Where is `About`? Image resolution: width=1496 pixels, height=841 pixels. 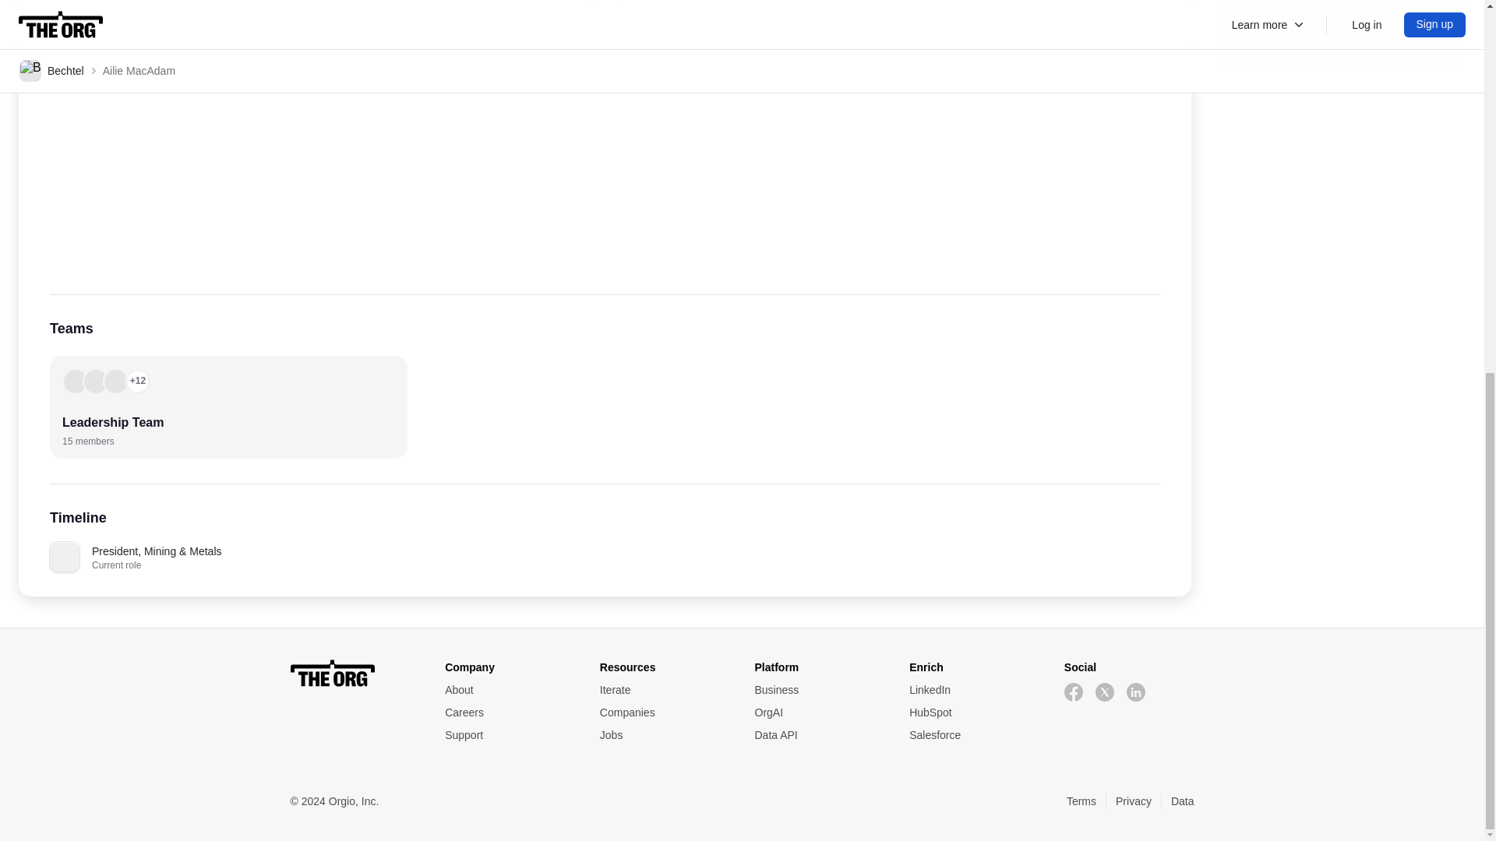 About is located at coordinates (510, 690).